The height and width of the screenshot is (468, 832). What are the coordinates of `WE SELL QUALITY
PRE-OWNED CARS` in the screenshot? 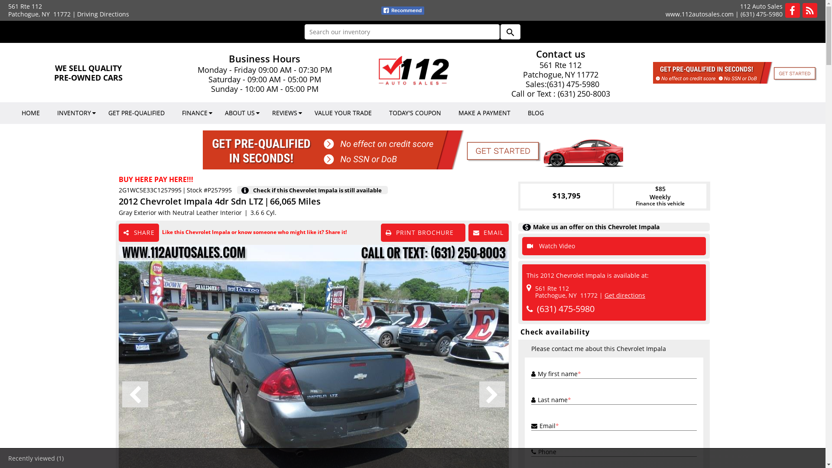 It's located at (88, 73).